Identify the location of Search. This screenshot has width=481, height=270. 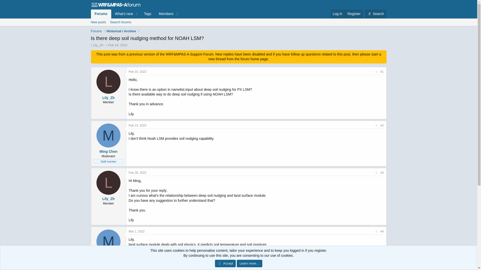
(138, 71).